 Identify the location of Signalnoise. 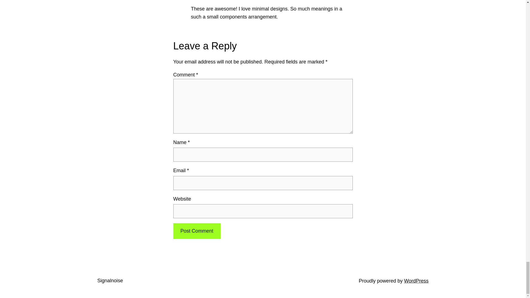
(110, 280).